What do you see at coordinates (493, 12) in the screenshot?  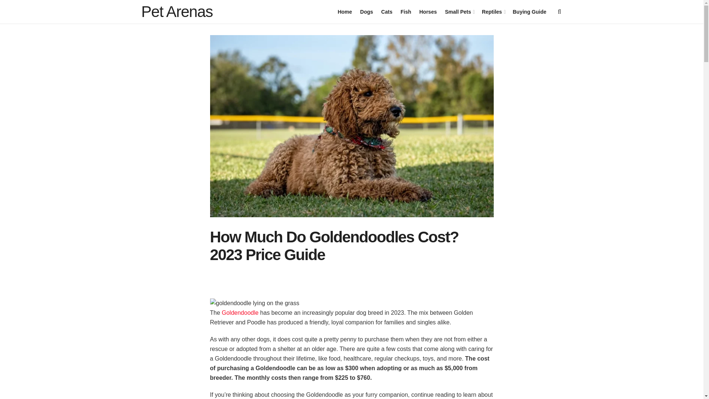 I see `Reptiles` at bounding box center [493, 12].